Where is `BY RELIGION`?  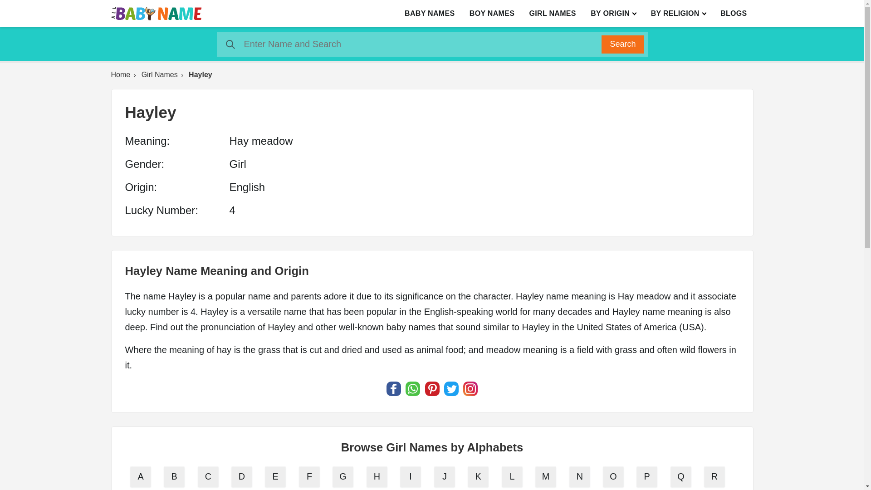
BY RELIGION is located at coordinates (678, 14).